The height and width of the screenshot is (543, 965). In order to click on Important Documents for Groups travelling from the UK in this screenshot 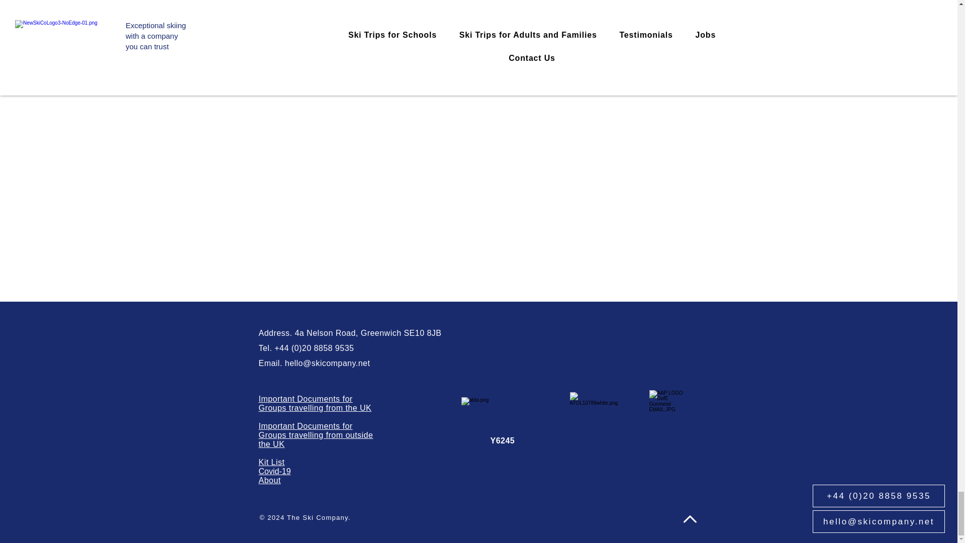, I will do `click(315, 403)`.